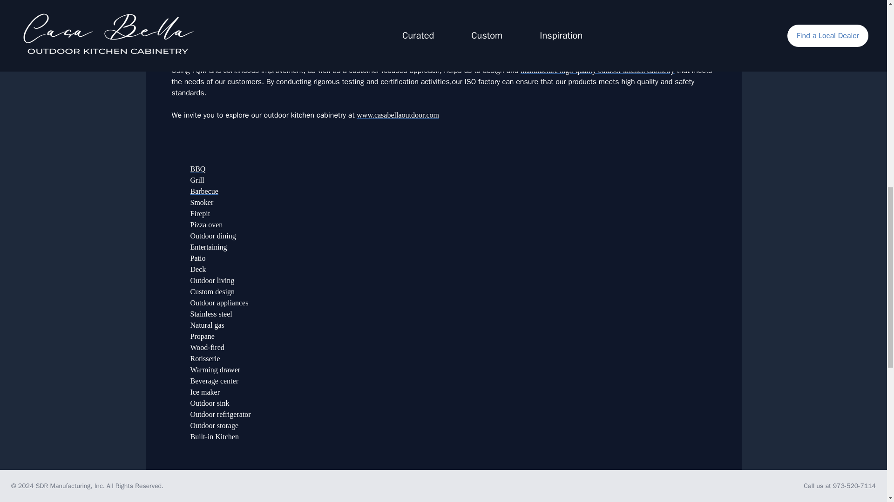 Image resolution: width=894 pixels, height=502 pixels. What do you see at coordinates (597, 70) in the screenshot?
I see `manufacture high-quality outdoor kitchen cabinetry` at bounding box center [597, 70].